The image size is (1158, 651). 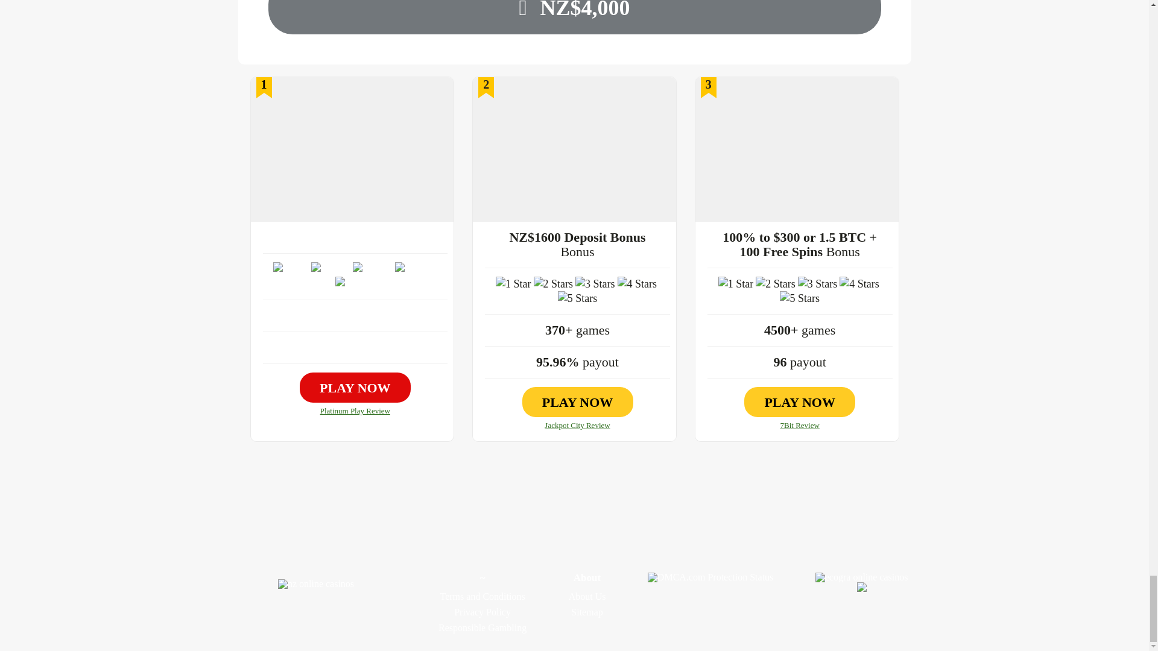 What do you see at coordinates (637, 283) in the screenshot?
I see `4 Stars` at bounding box center [637, 283].